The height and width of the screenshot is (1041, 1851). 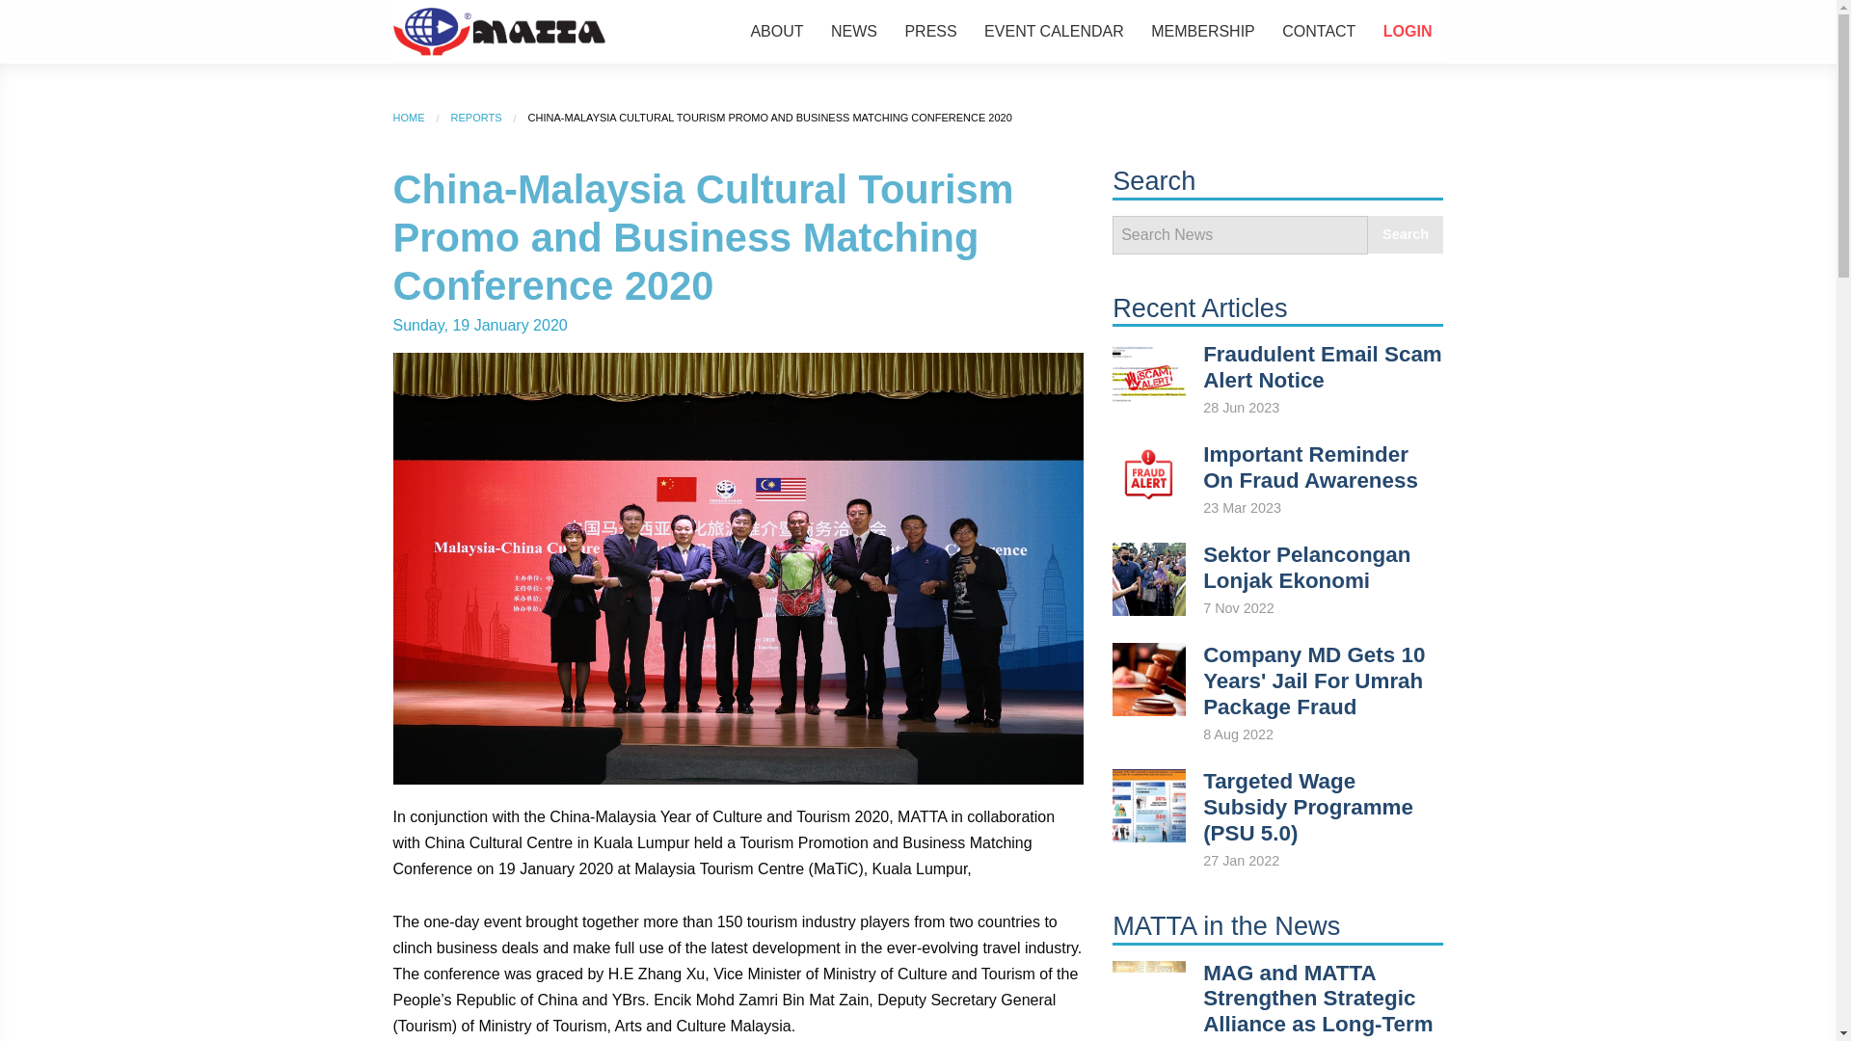 What do you see at coordinates (409, 118) in the screenshot?
I see `HOME` at bounding box center [409, 118].